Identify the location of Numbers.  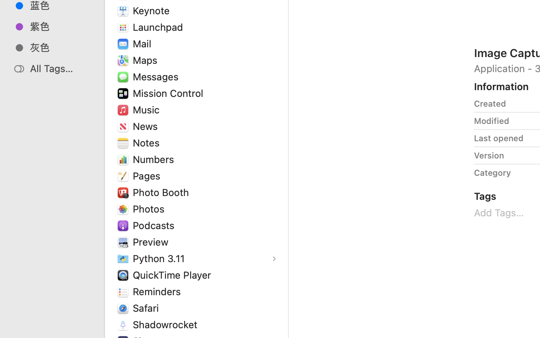
(155, 159).